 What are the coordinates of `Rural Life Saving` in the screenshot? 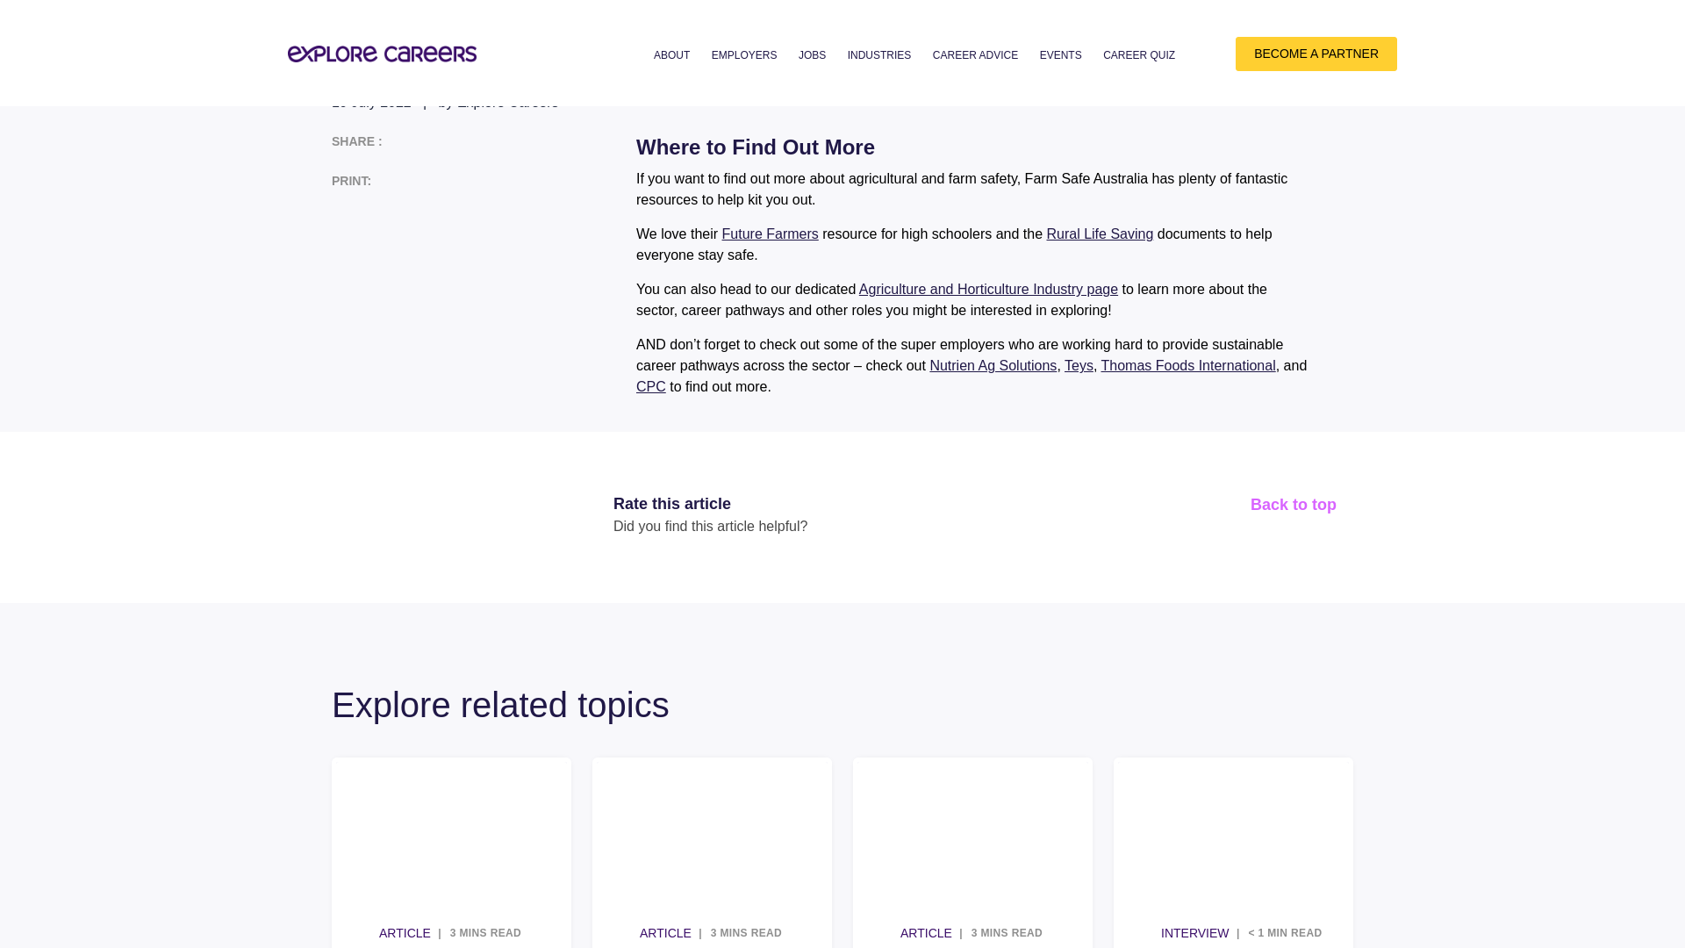 It's located at (1086, 233).